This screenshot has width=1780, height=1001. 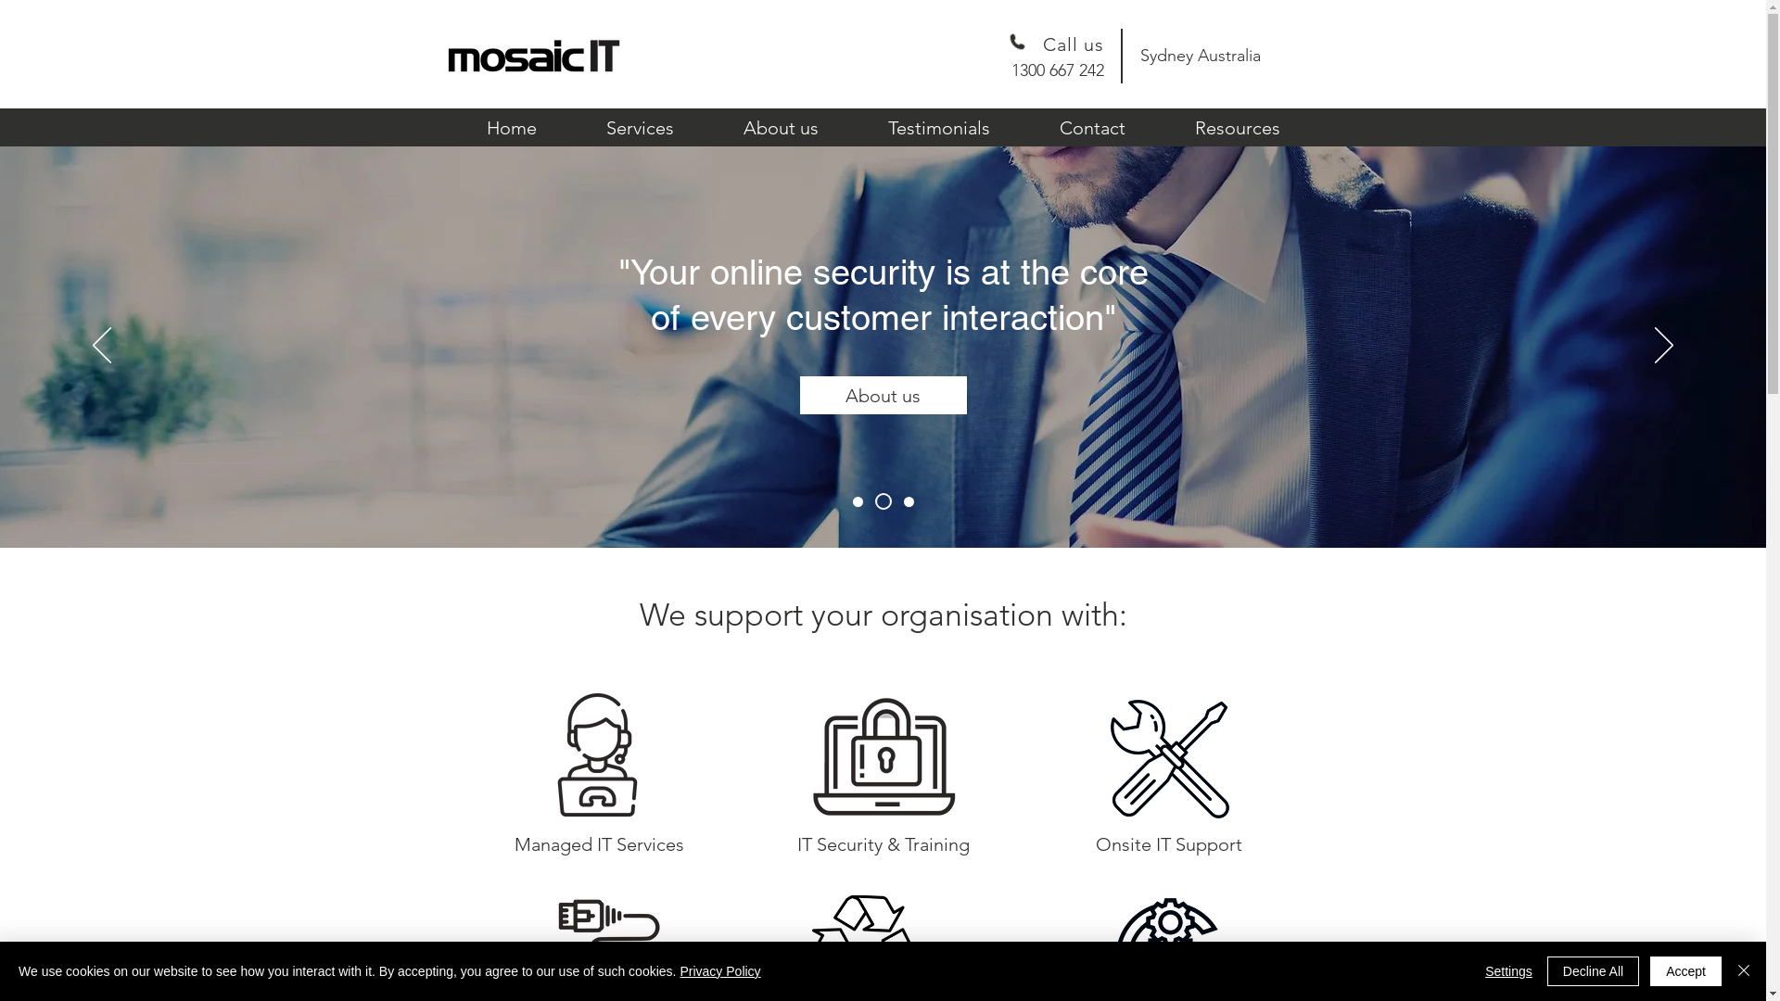 I want to click on Decline All, so click(x=1593, y=971).